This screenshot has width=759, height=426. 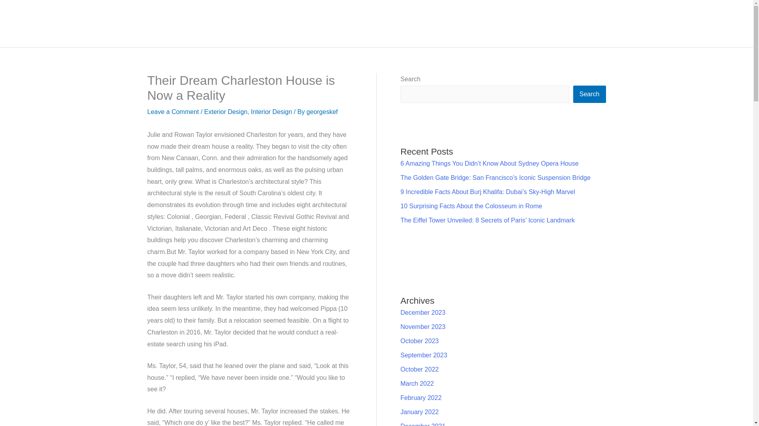 I want to click on SOCIOECONOMICS, so click(x=469, y=24).